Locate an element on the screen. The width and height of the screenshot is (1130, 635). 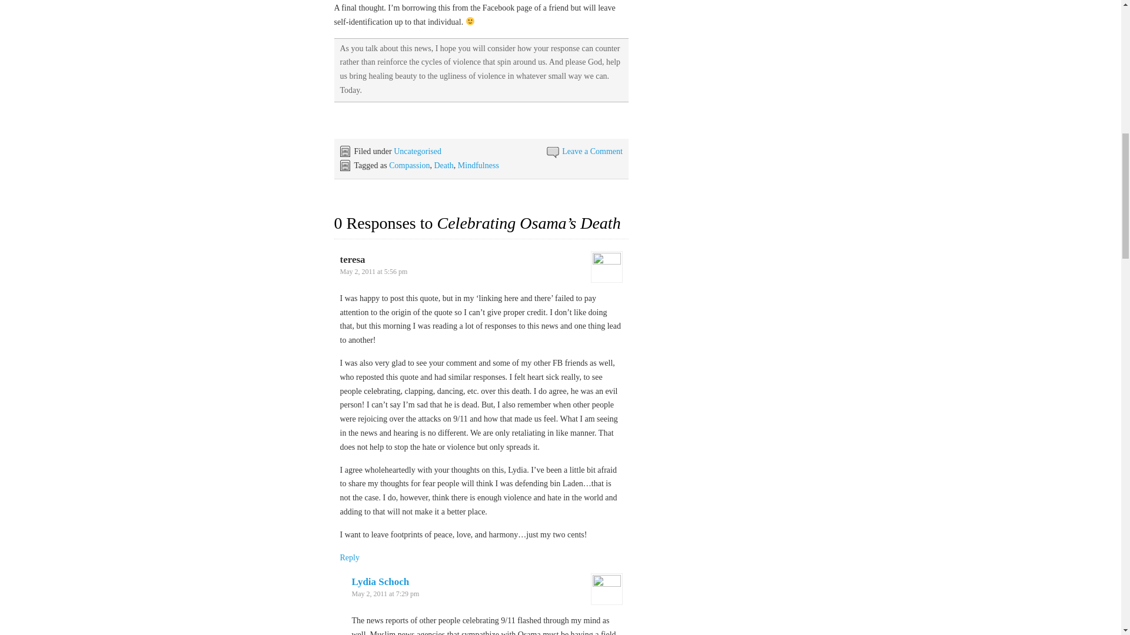
Death is located at coordinates (443, 166).